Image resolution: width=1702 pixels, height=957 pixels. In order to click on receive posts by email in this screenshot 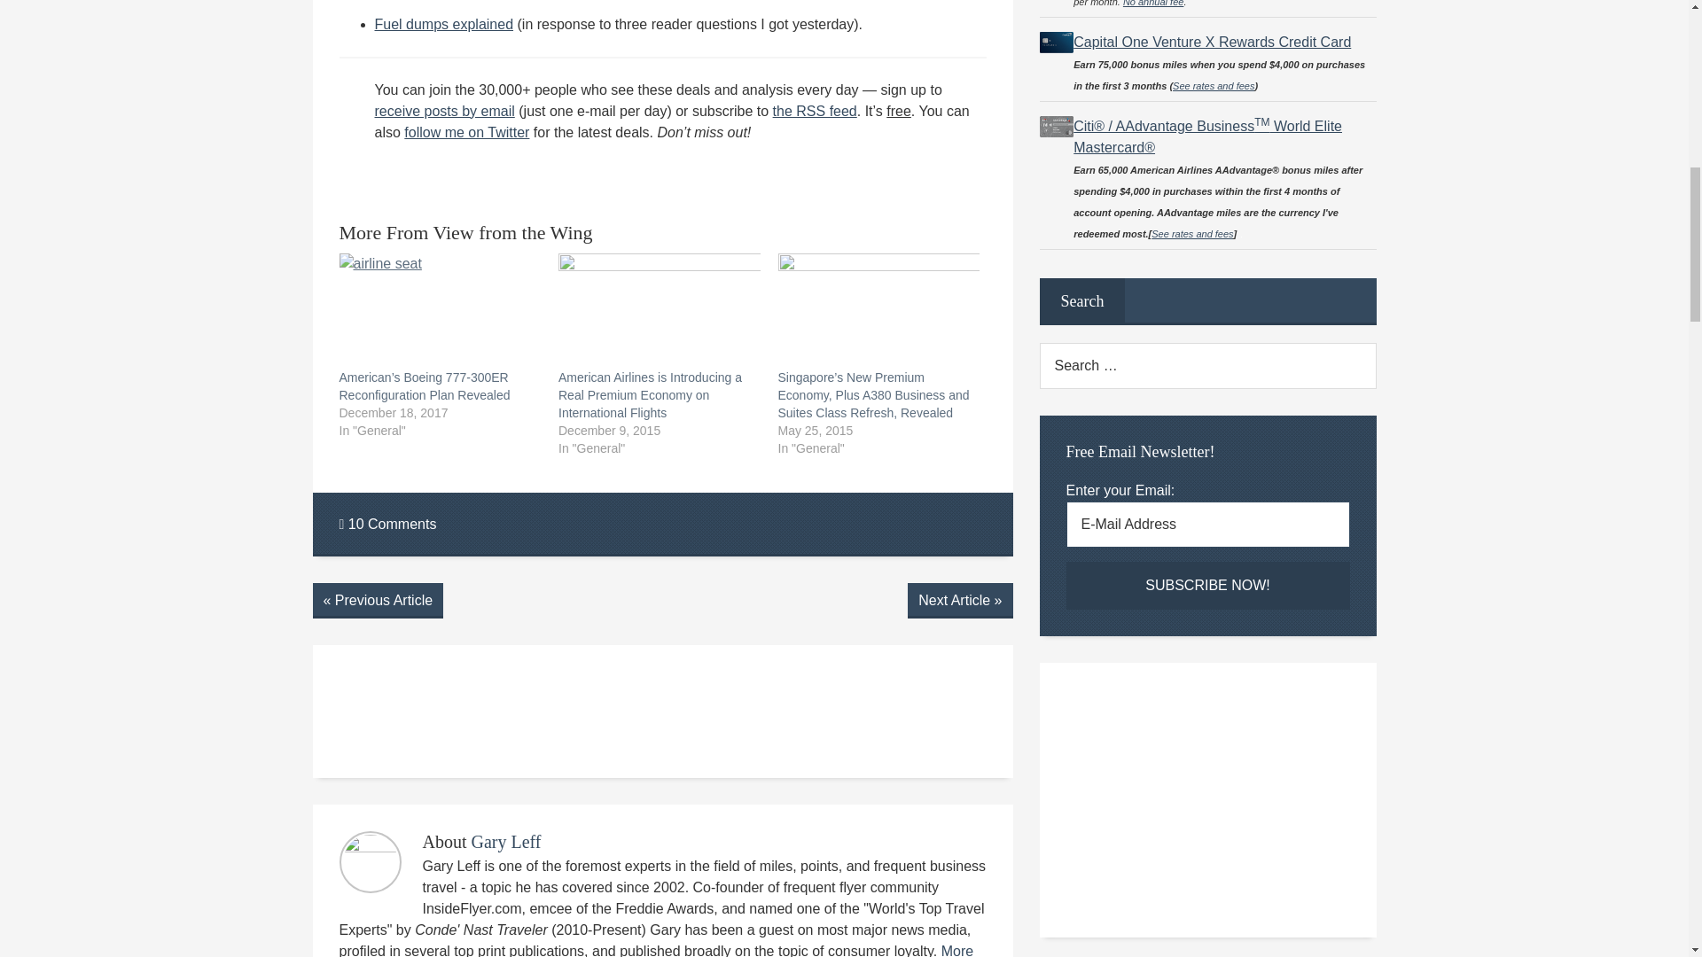, I will do `click(443, 110)`.